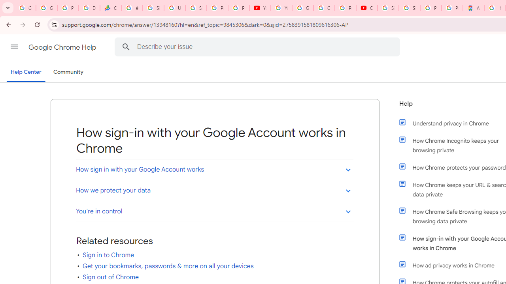  I want to click on Currencies - Google Finance, so click(111, 8).